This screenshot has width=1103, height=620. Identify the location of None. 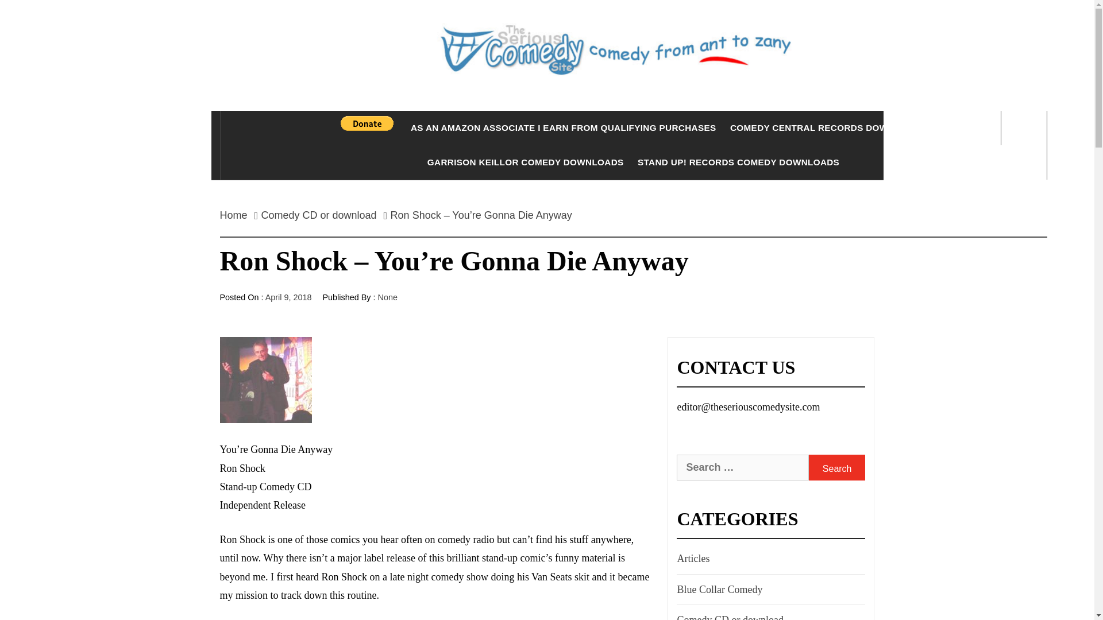
(387, 297).